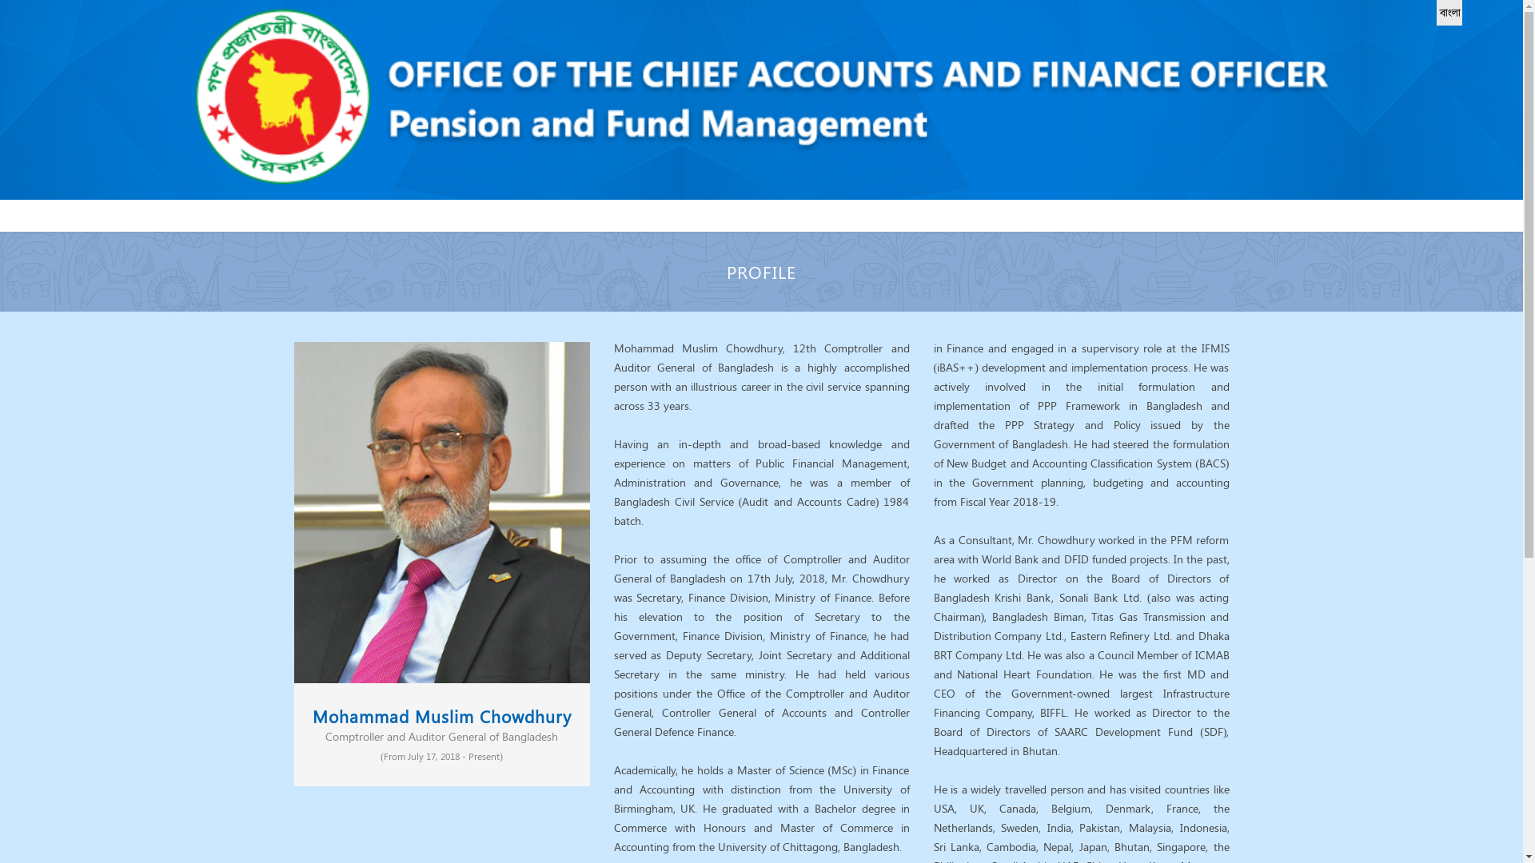 This screenshot has height=863, width=1535. I want to click on References, so click(466, 209).